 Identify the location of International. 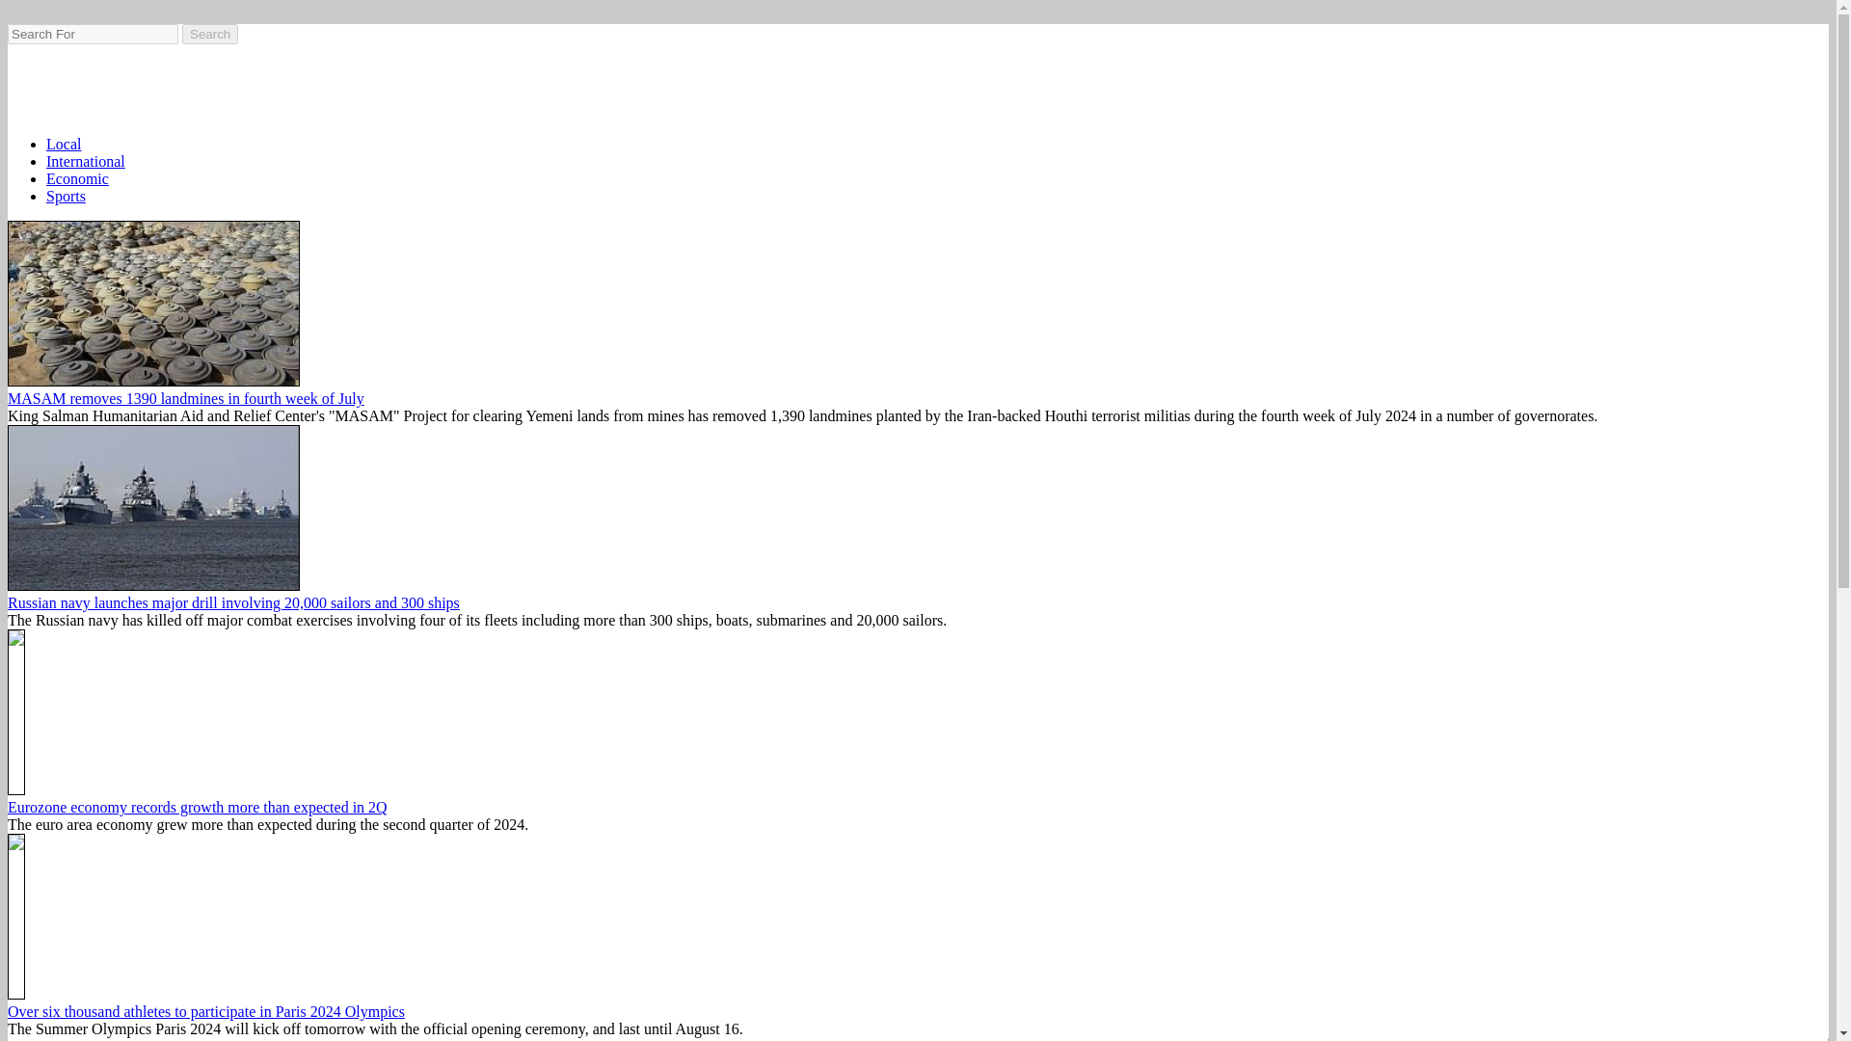
(86, 161).